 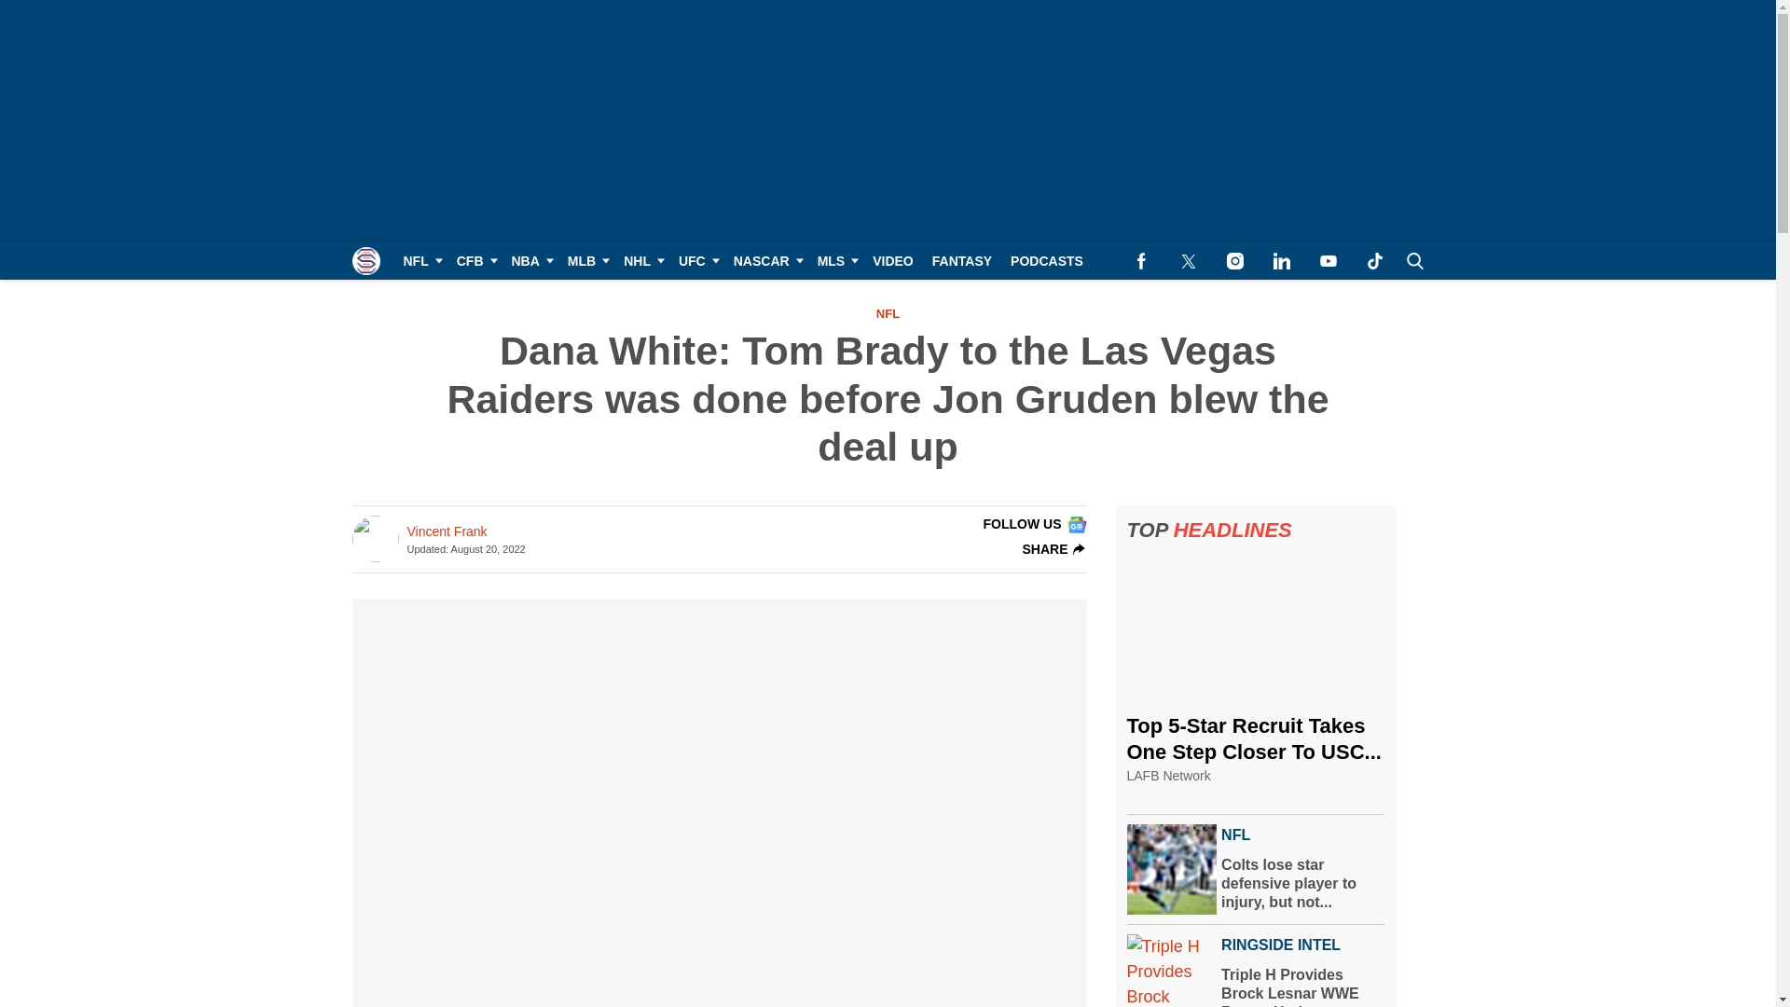 What do you see at coordinates (446, 531) in the screenshot?
I see `Posts by Vincent Frank` at bounding box center [446, 531].